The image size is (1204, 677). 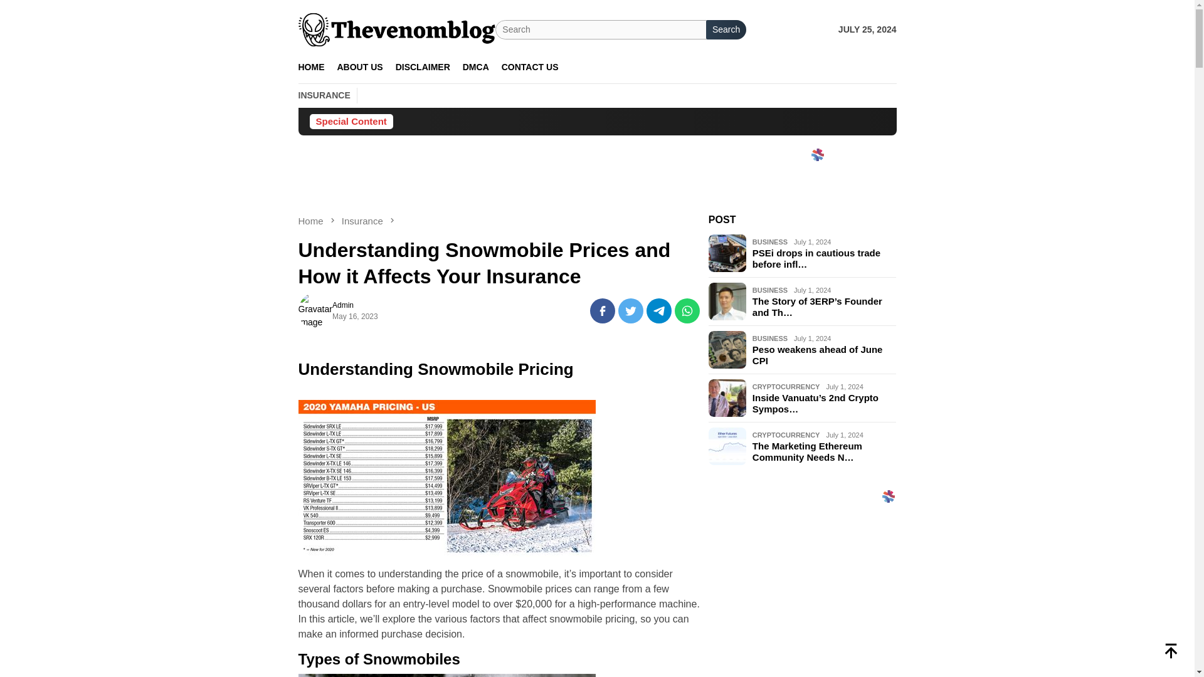 I want to click on Telegram Share, so click(x=659, y=311).